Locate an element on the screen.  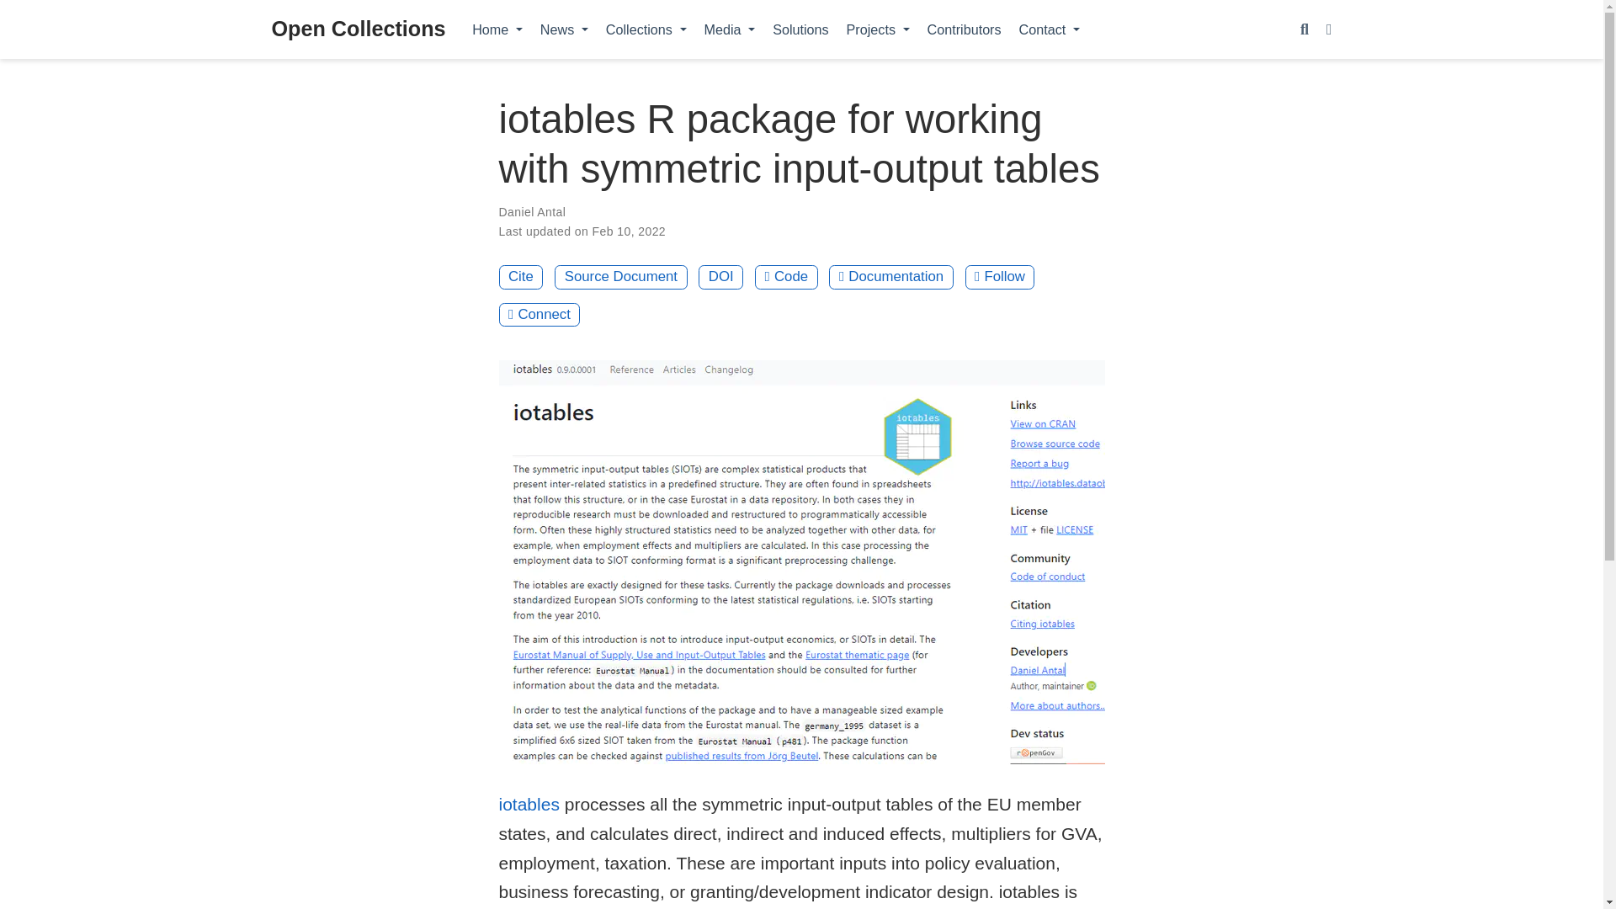
DOI is located at coordinates (720, 278).